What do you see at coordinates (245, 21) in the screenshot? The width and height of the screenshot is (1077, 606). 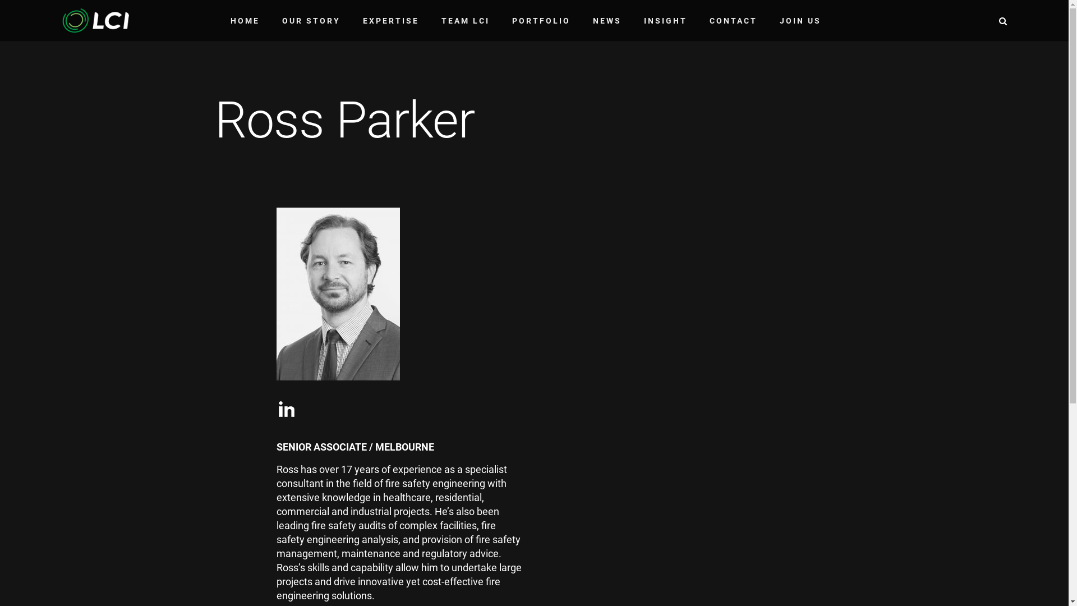 I see `HOME` at bounding box center [245, 21].